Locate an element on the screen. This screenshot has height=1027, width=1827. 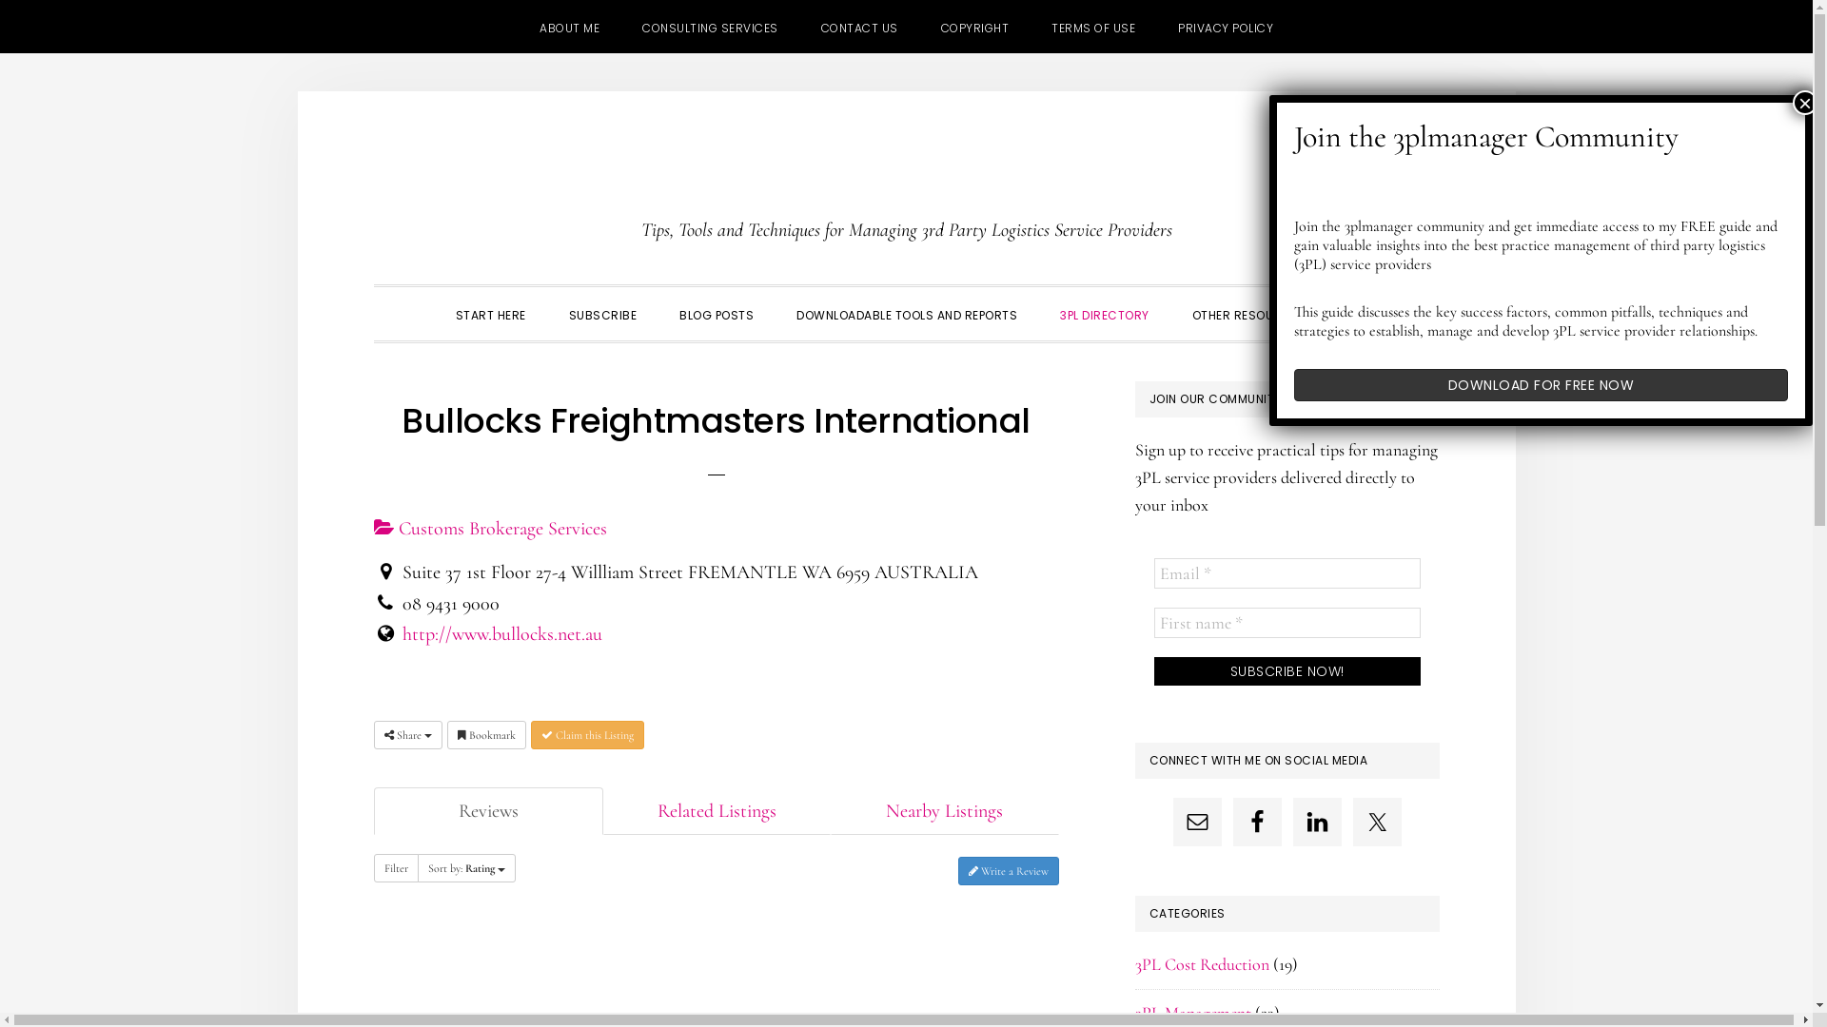
Write a Review is located at coordinates (1008, 871).